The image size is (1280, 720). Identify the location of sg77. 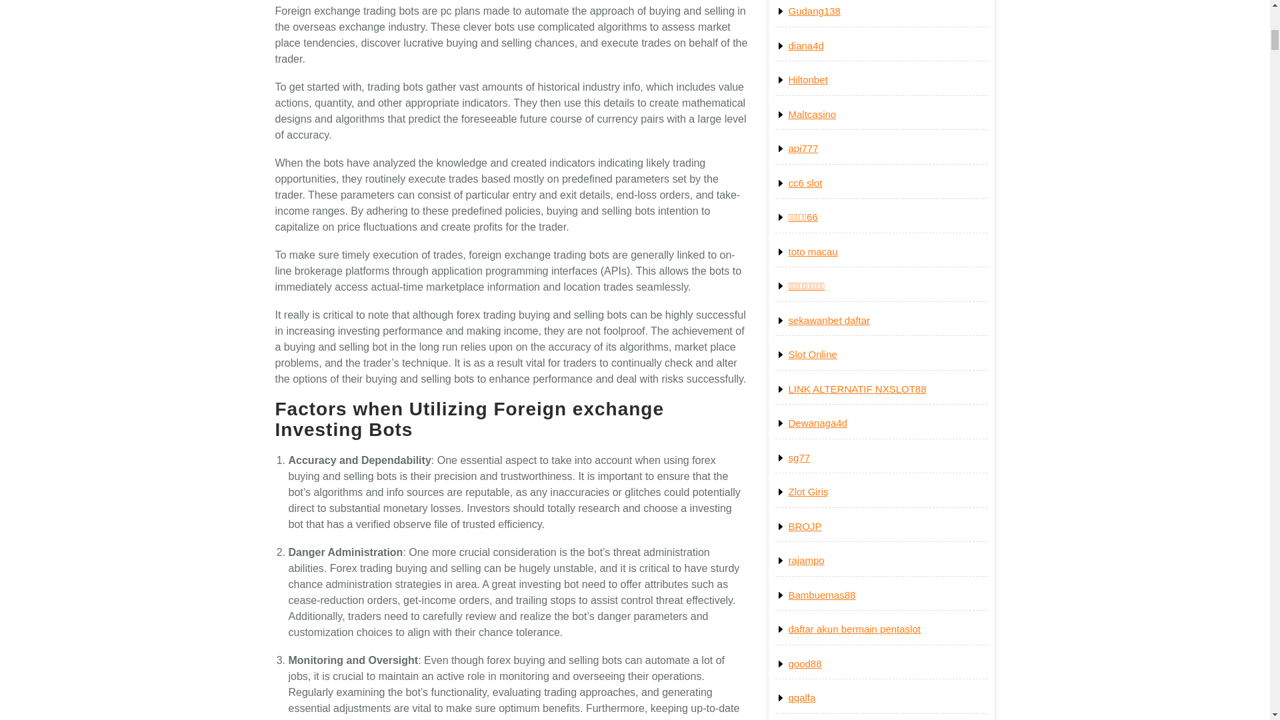
(799, 457).